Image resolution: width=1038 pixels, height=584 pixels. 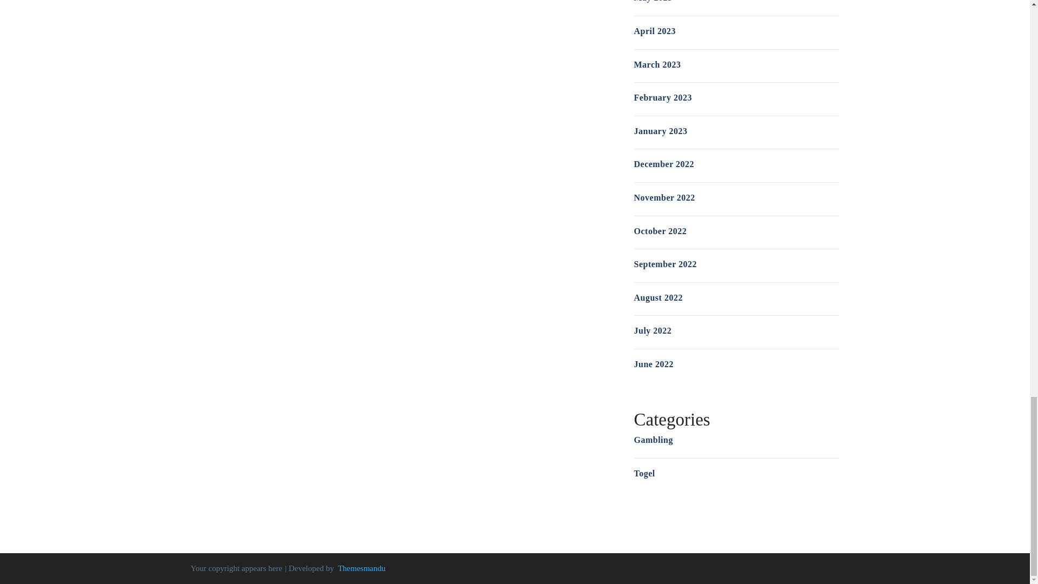 What do you see at coordinates (660, 131) in the screenshot?
I see `January 2023` at bounding box center [660, 131].